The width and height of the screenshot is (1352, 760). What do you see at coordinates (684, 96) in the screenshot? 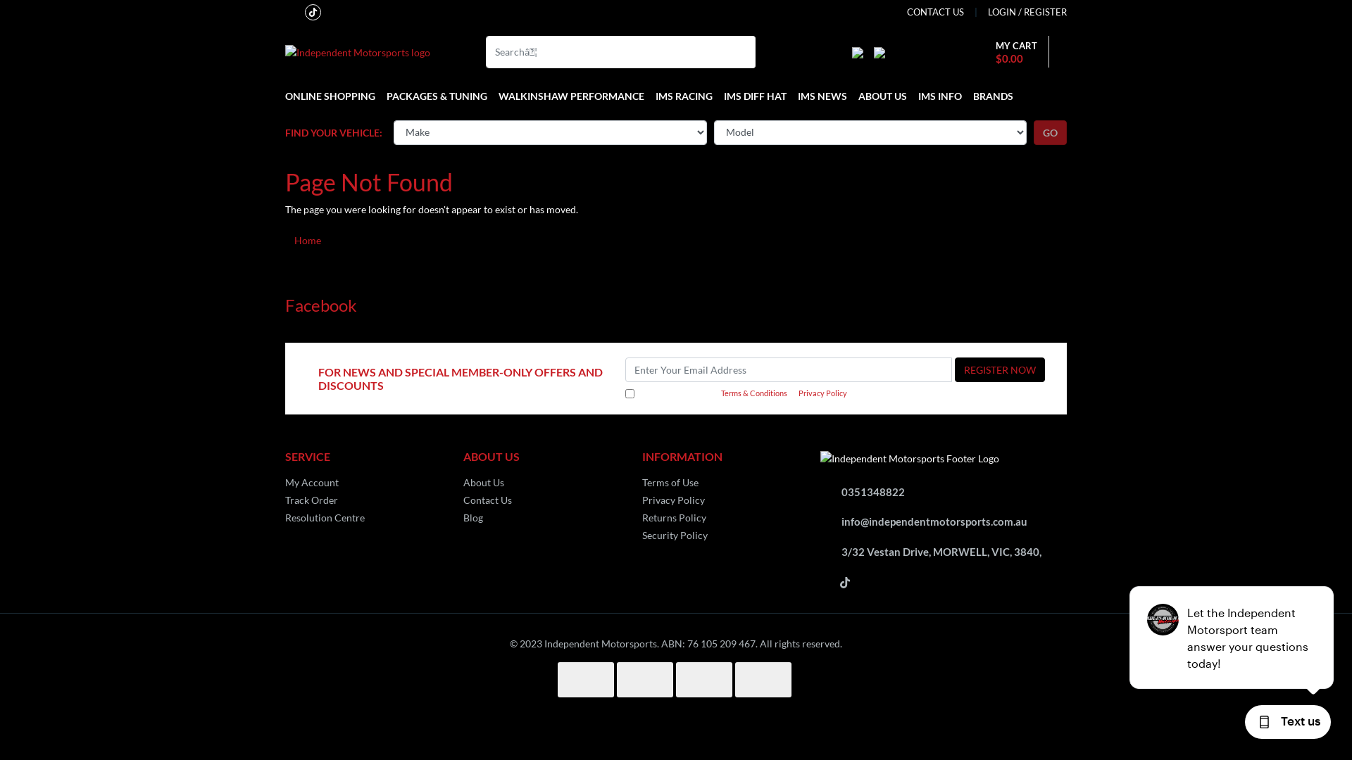
I see `IMS RACING` at bounding box center [684, 96].